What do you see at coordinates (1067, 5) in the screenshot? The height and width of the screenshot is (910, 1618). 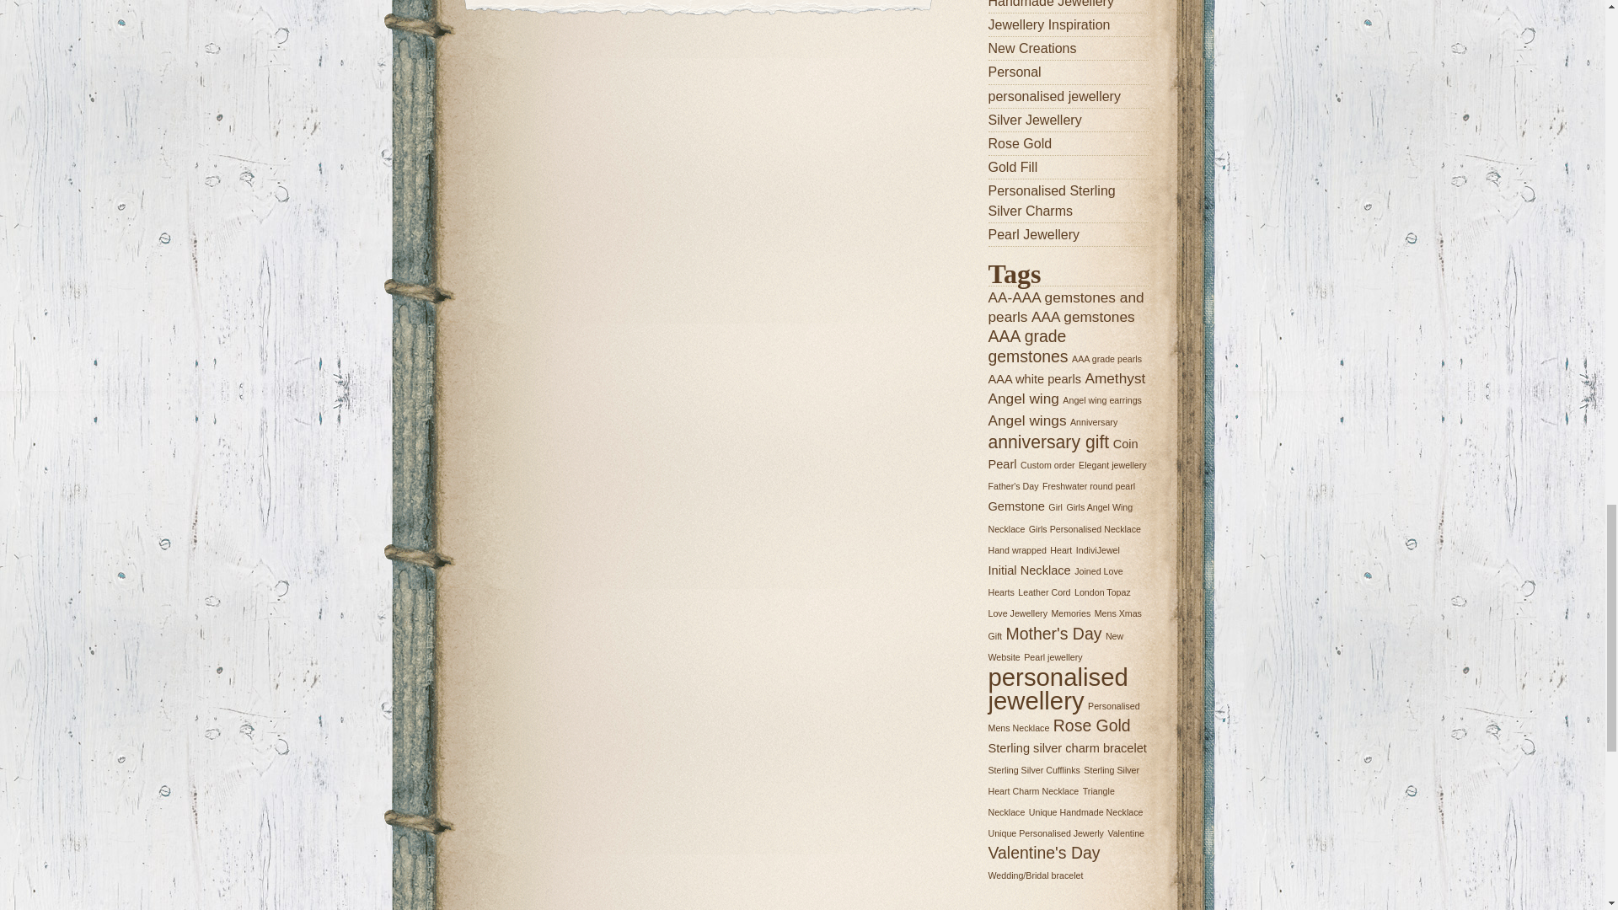 I see `New pieces of handmade jewellery` at bounding box center [1067, 5].